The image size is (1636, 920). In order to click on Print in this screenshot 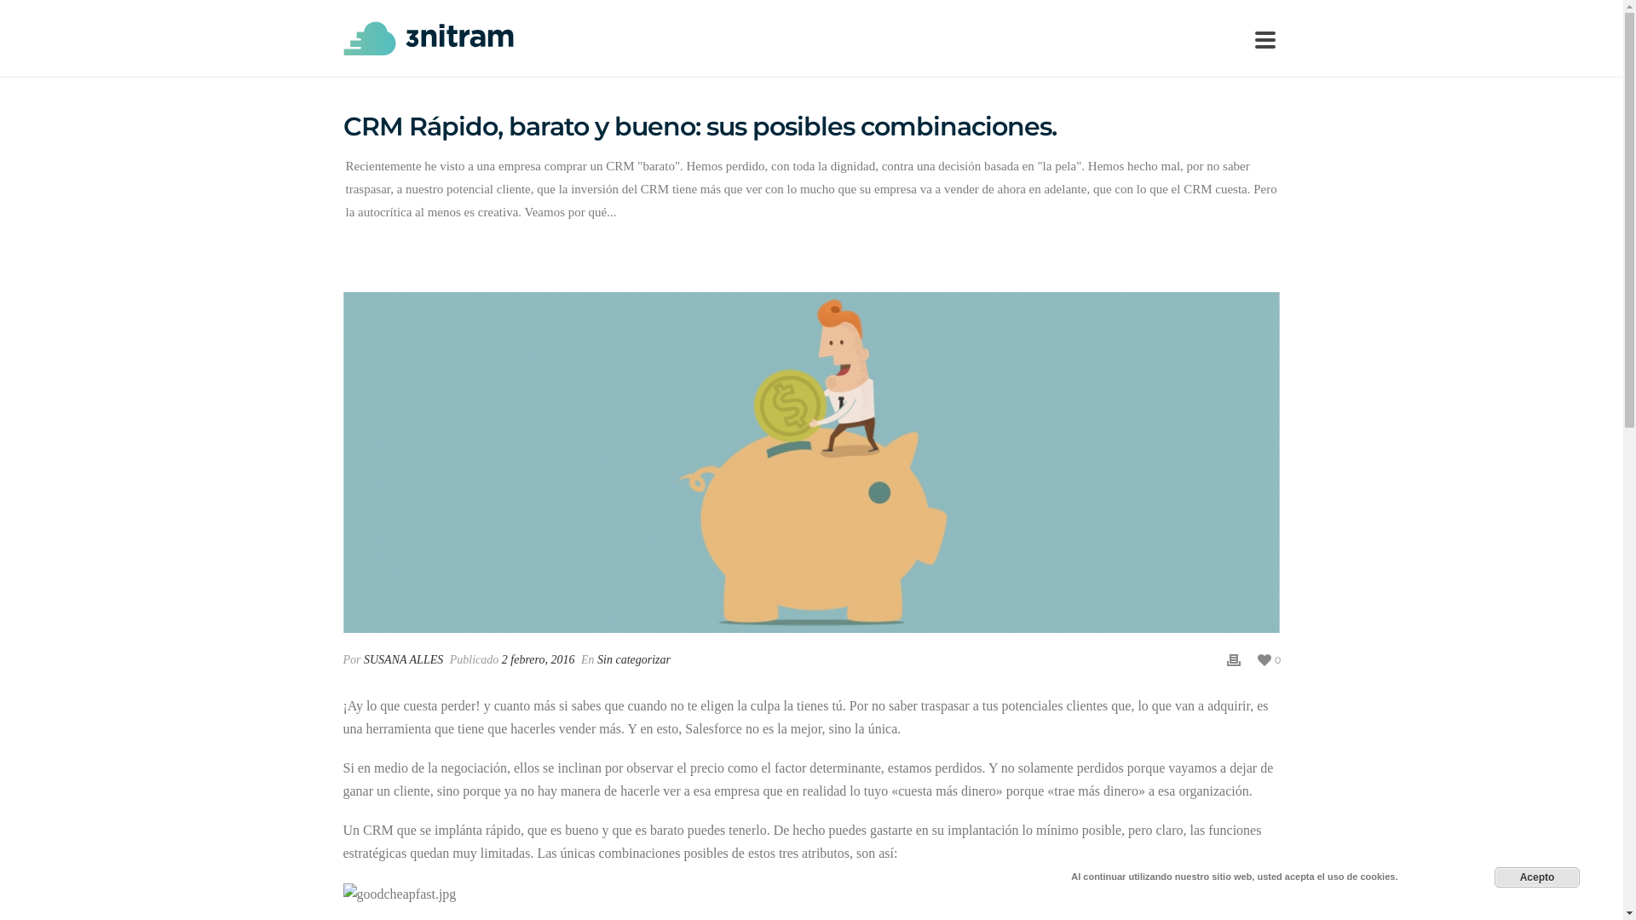, I will do `click(1234, 659)`.